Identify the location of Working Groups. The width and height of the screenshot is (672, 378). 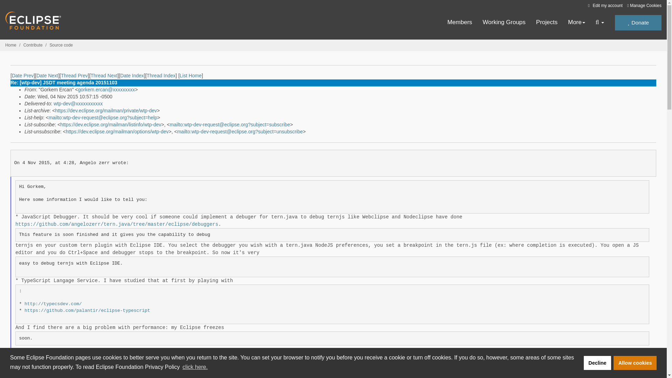
(504, 22).